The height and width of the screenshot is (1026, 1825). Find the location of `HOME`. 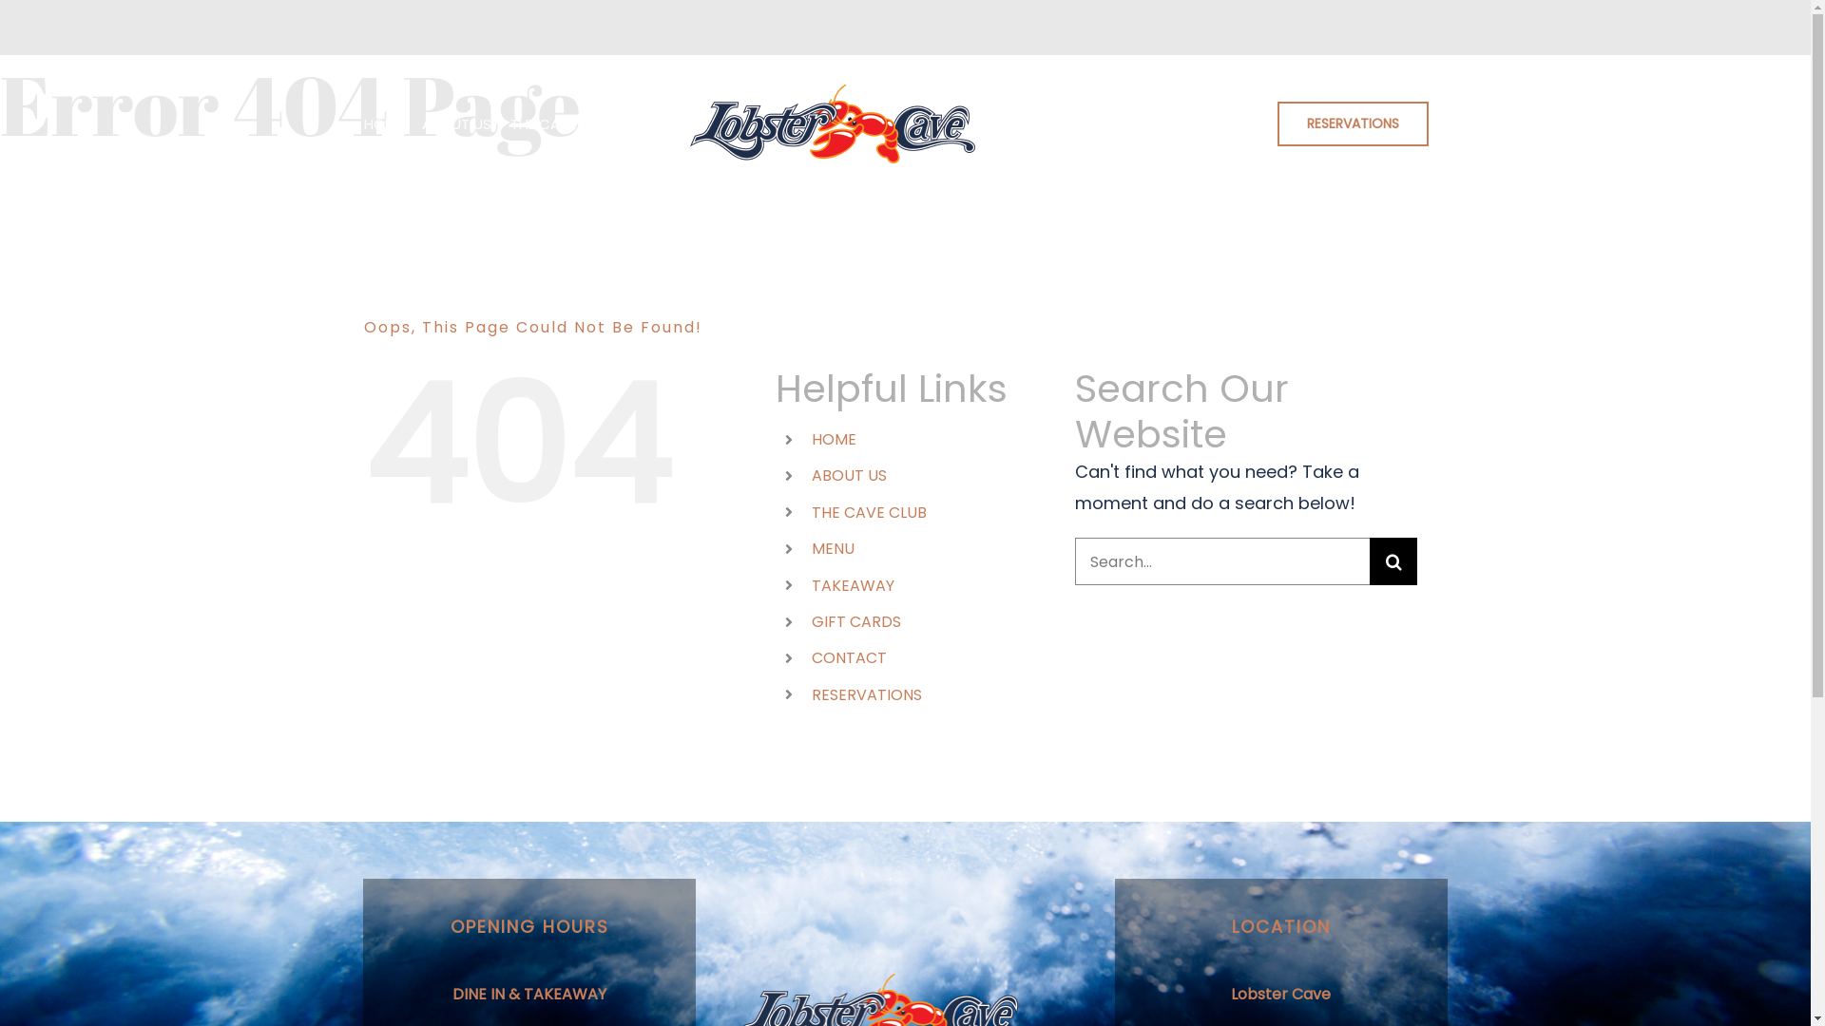

HOME is located at coordinates (382, 124).